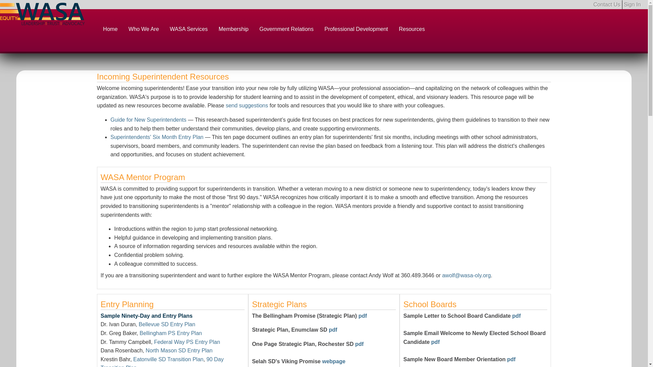  I want to click on Contact Us, so click(608, 5).